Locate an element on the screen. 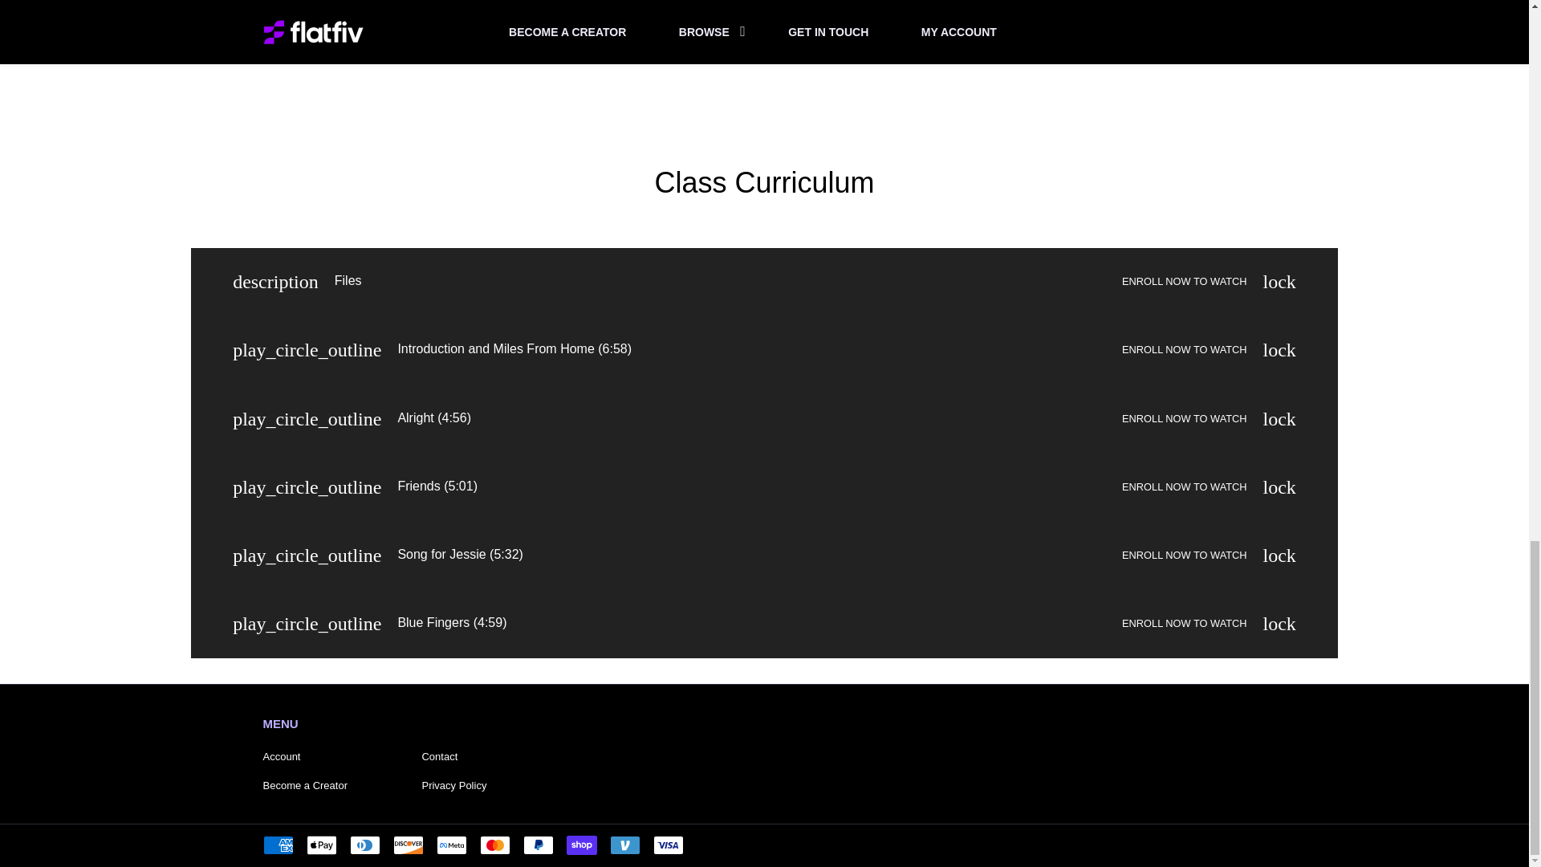 The height and width of the screenshot is (867, 1541). Venmo is located at coordinates (625, 845).